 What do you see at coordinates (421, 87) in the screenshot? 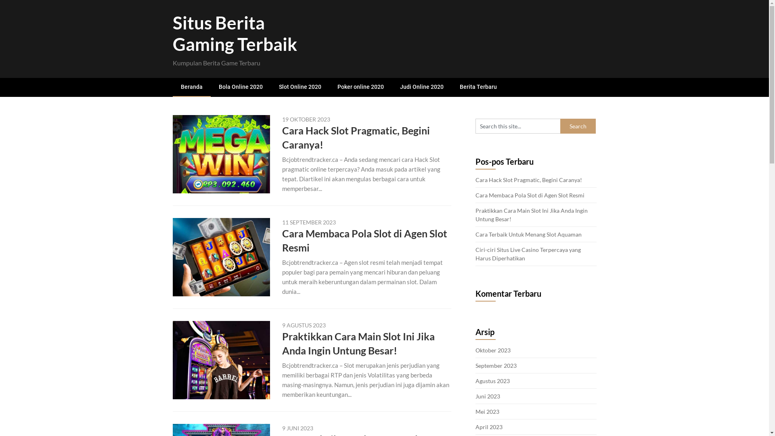
I see `Judi Online 2020` at bounding box center [421, 87].